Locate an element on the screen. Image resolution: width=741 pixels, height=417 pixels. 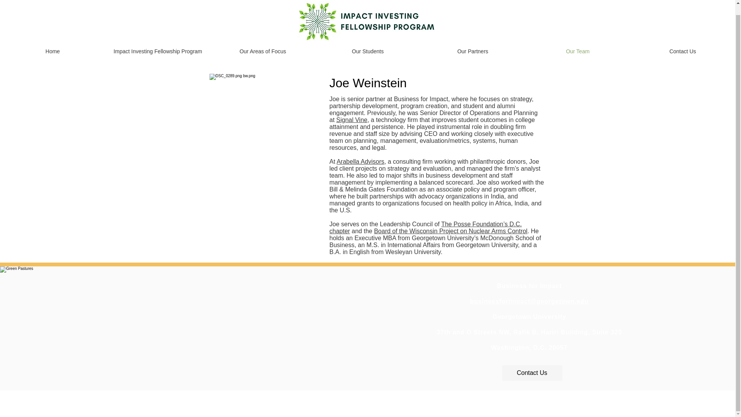
Our Areas of Focus is located at coordinates (263, 42).